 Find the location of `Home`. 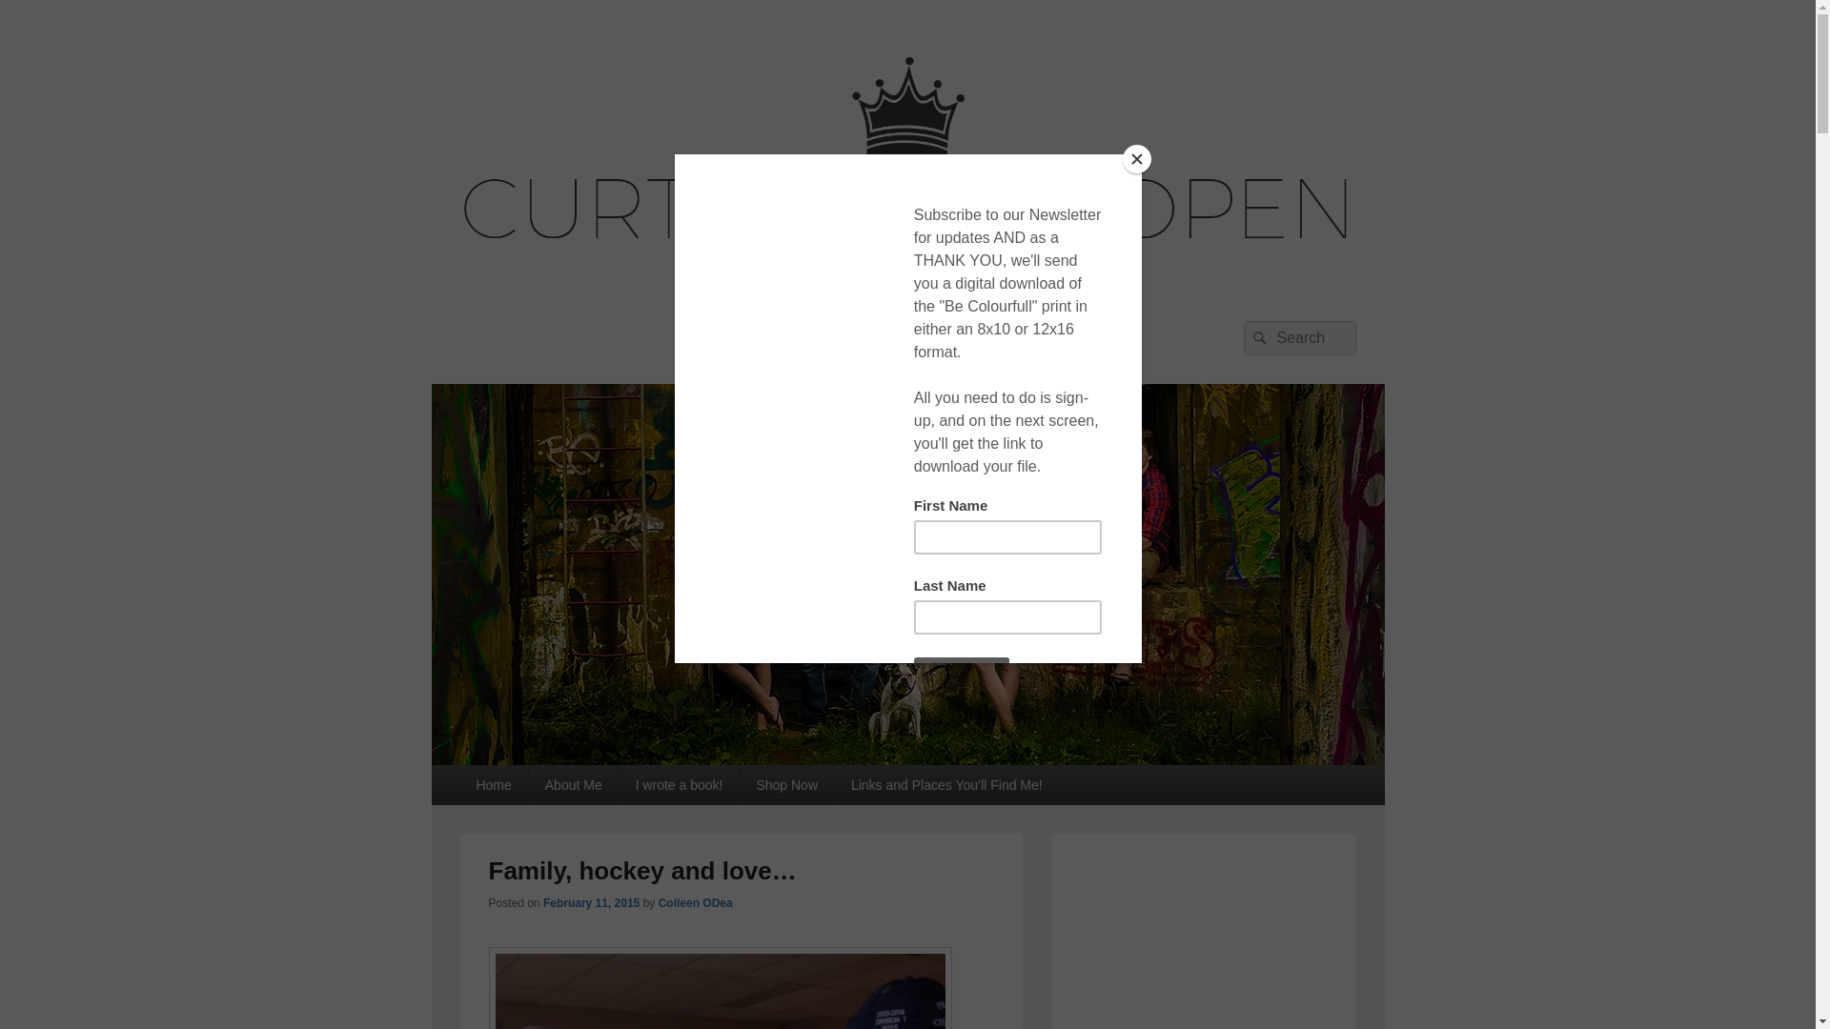

Home is located at coordinates (492, 785).